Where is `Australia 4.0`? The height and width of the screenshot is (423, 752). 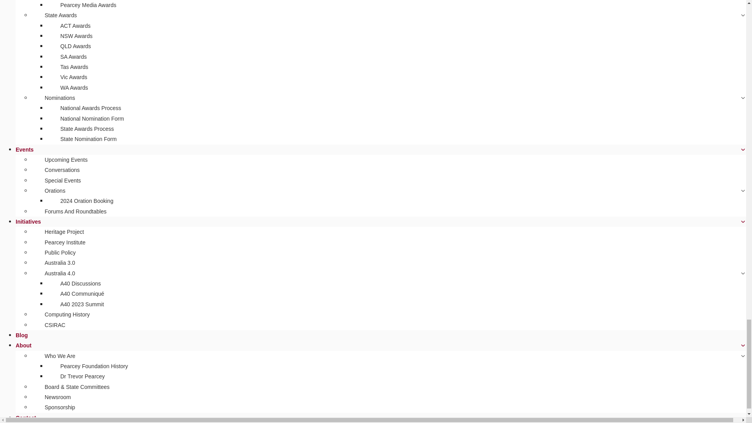
Australia 4.0 is located at coordinates (60, 273).